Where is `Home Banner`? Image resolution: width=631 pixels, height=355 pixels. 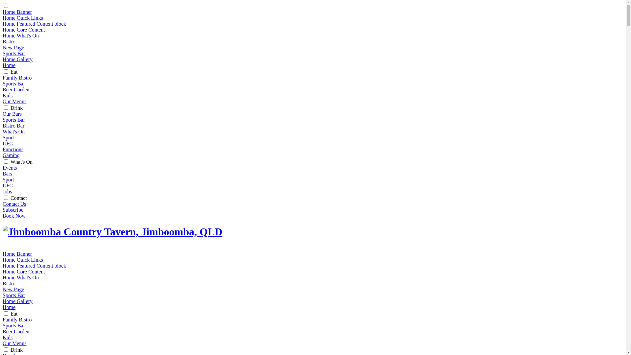 Home Banner is located at coordinates (17, 254).